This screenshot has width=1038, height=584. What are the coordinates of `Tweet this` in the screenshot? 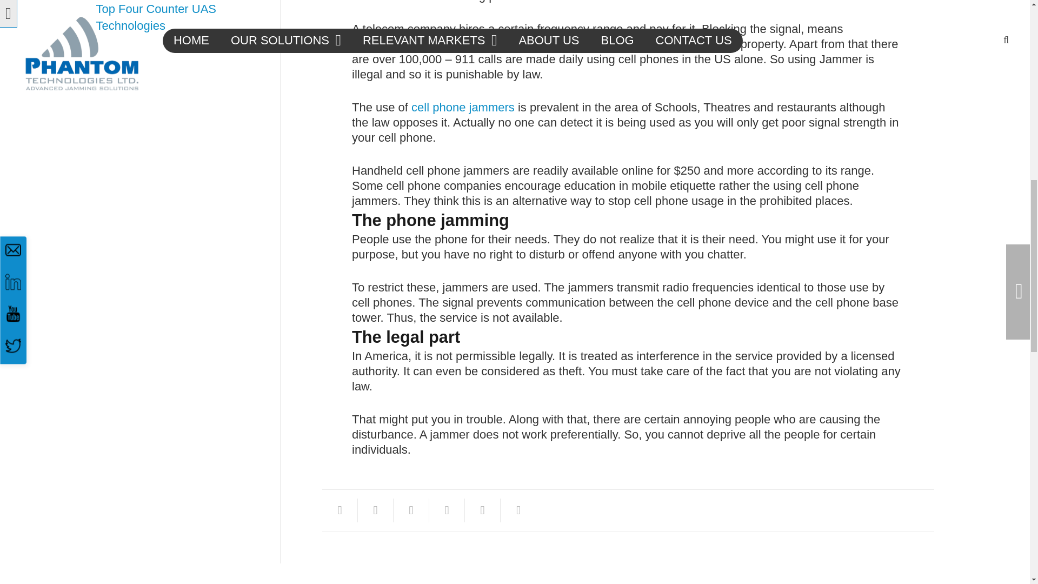 It's located at (411, 510).